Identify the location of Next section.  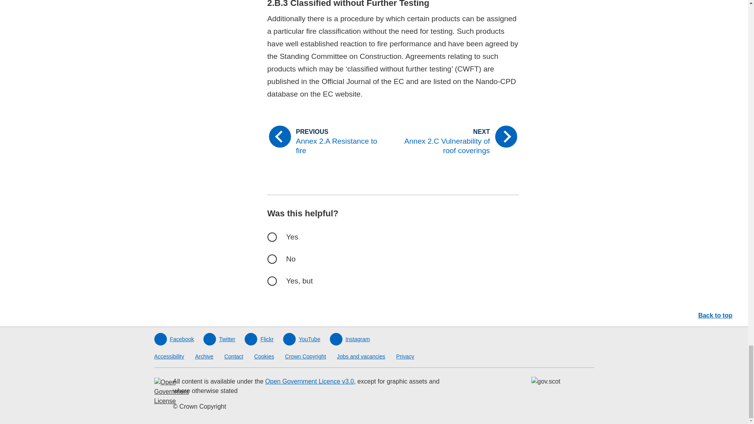
(459, 141).